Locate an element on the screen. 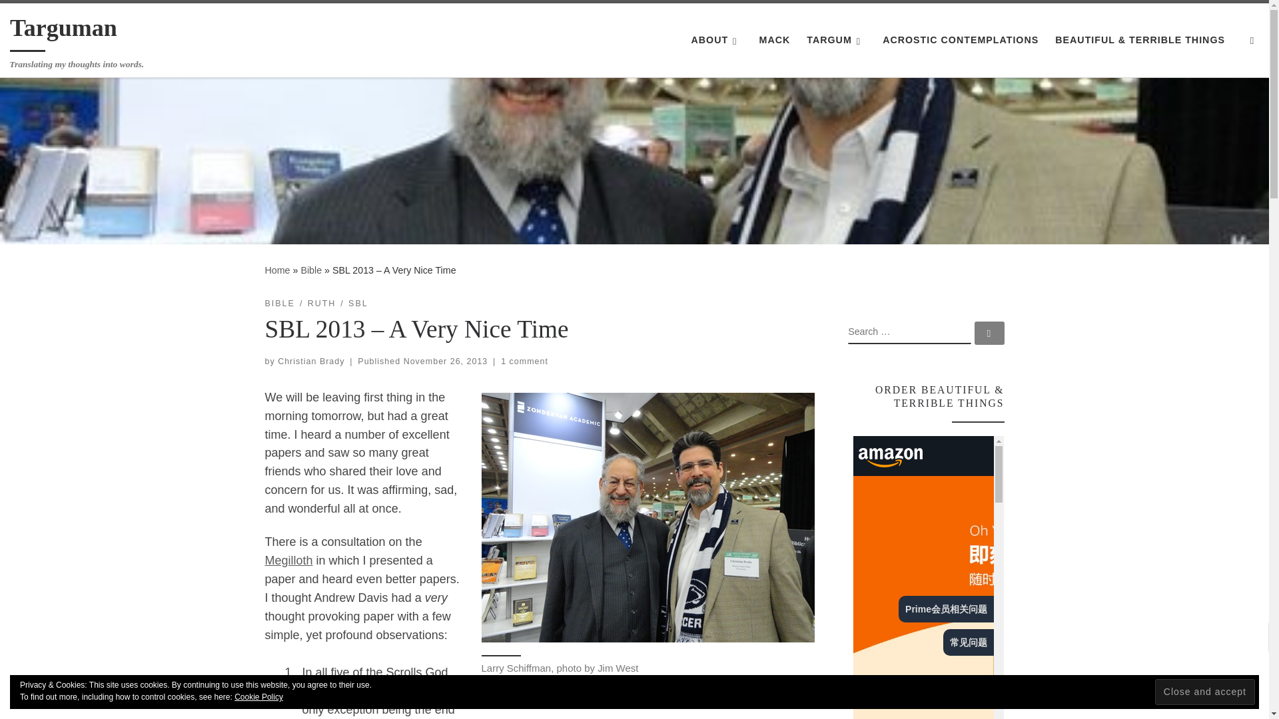 Image resolution: width=1279 pixels, height=719 pixels. Larry Schiffman  is located at coordinates (647, 517).